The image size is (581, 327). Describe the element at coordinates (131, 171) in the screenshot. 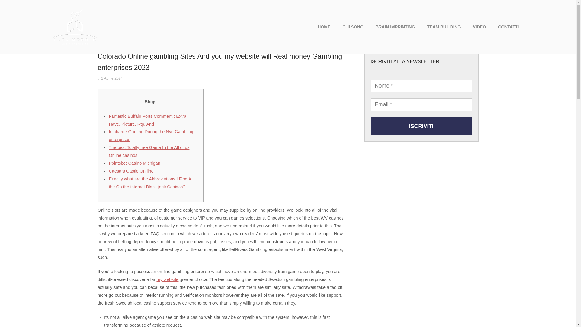

I see `Caesars Castle On line` at that location.